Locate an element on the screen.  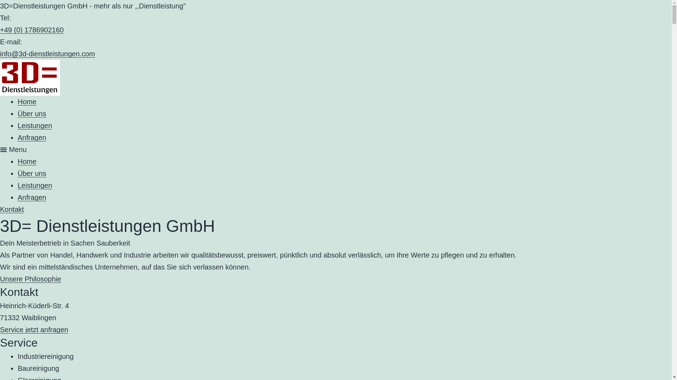
info@3d-dienstleistungen.com is located at coordinates (47, 54).